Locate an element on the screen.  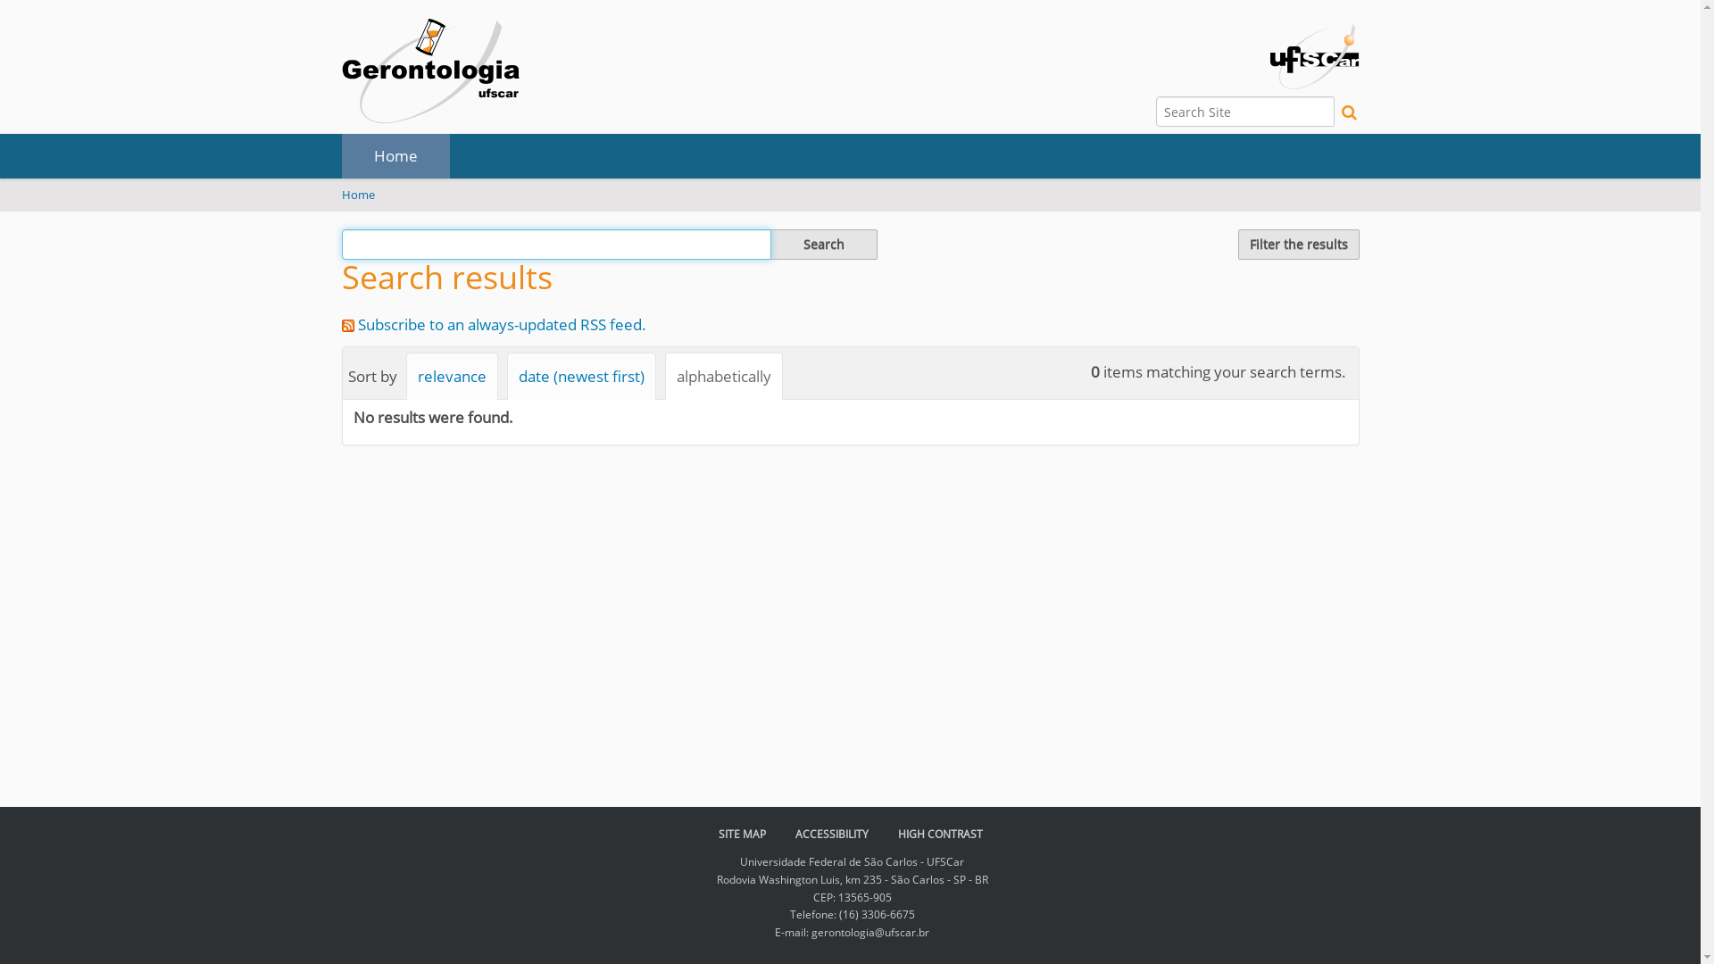
alphabetically is located at coordinates (723, 377).